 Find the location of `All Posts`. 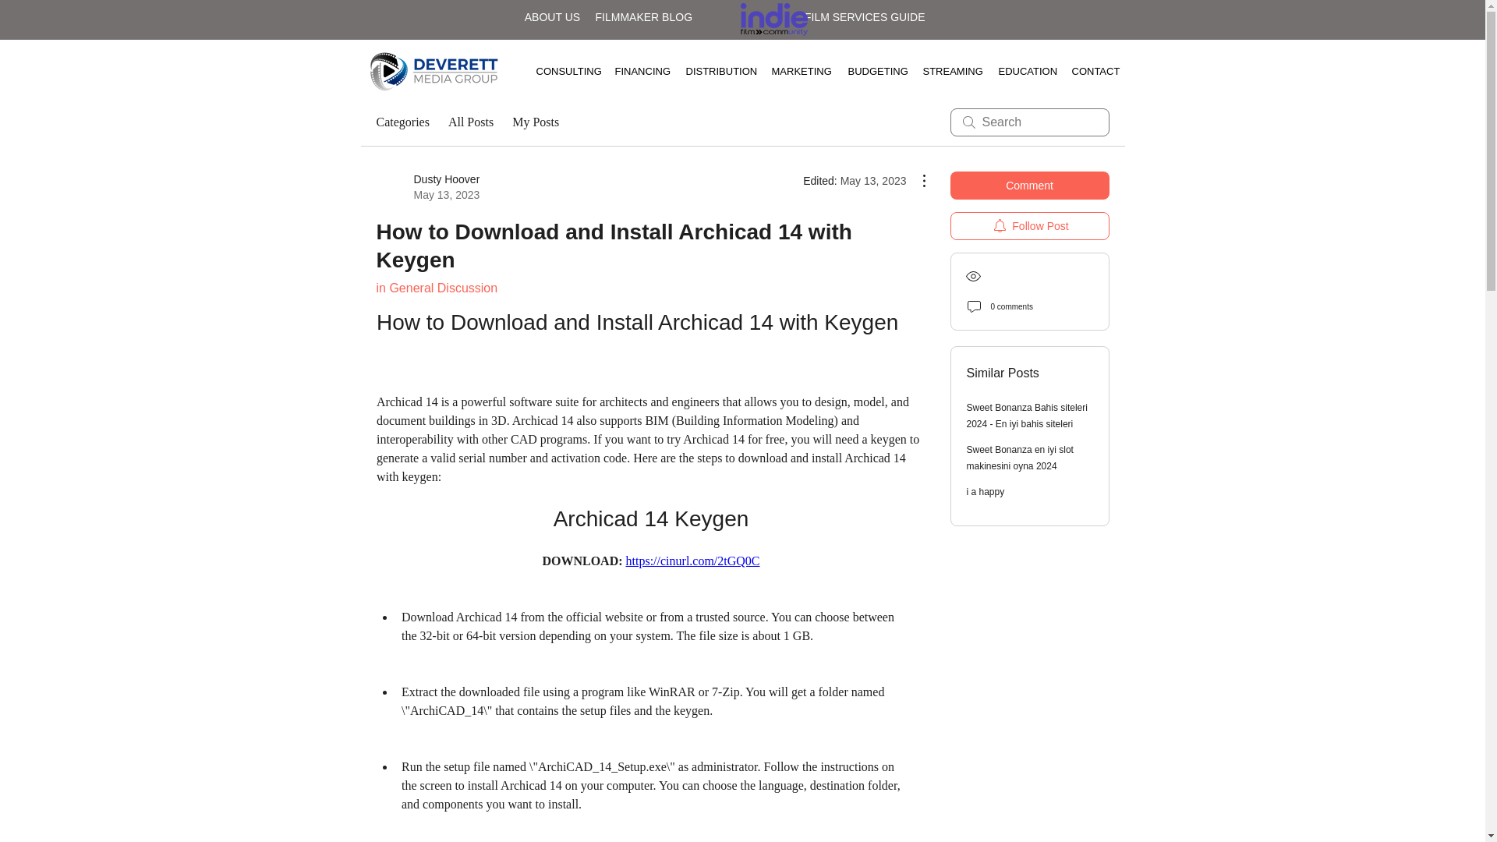

All Posts is located at coordinates (427, 187).